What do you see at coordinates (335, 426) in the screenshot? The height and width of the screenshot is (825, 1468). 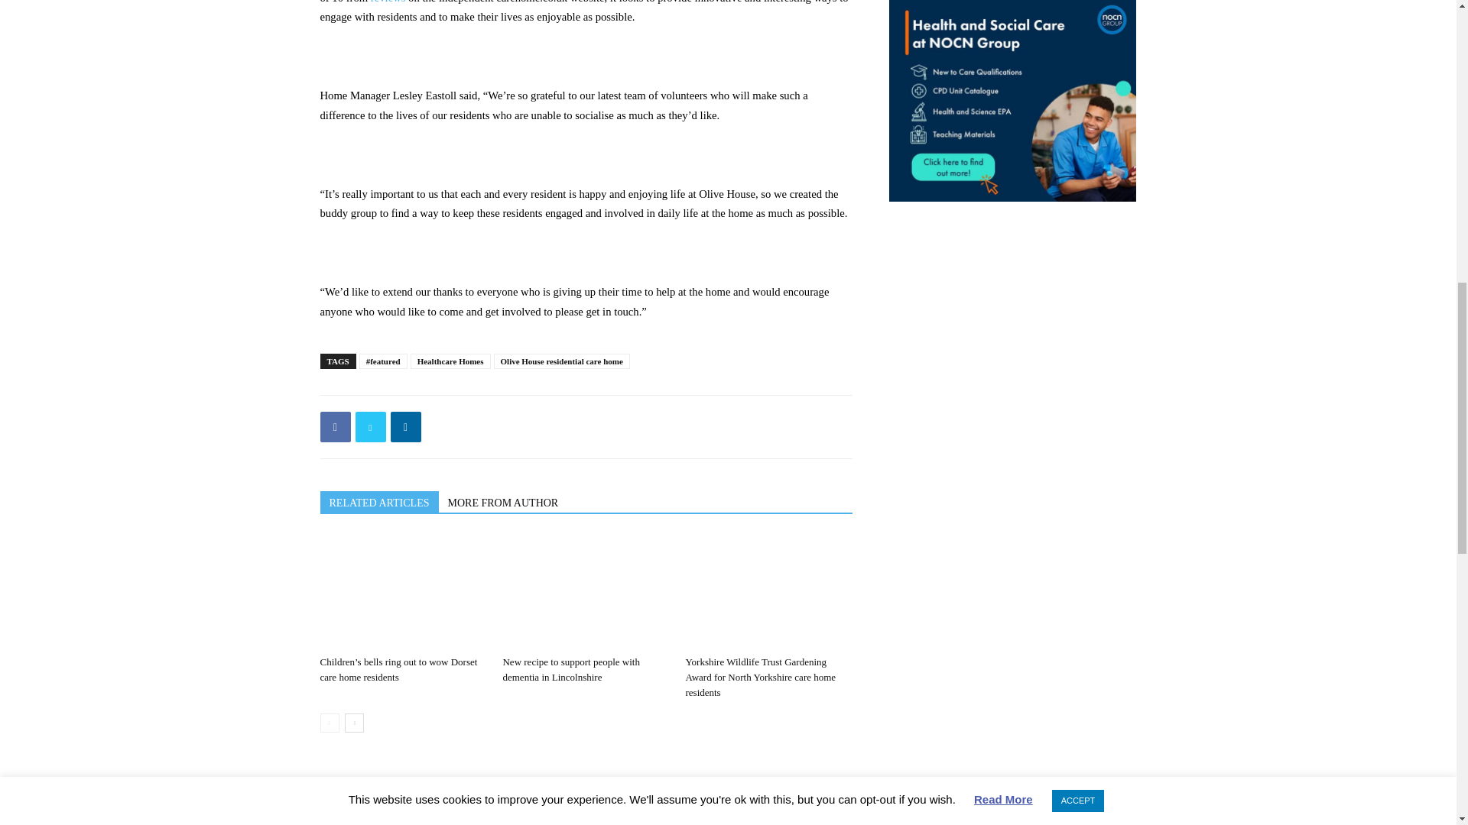 I see `Facebook` at bounding box center [335, 426].